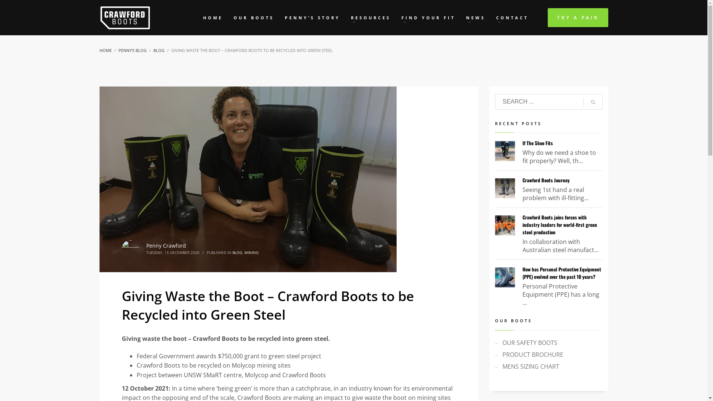 This screenshot has width=713, height=401. What do you see at coordinates (548, 343) in the screenshot?
I see `OUR SAFETY BOOTS` at bounding box center [548, 343].